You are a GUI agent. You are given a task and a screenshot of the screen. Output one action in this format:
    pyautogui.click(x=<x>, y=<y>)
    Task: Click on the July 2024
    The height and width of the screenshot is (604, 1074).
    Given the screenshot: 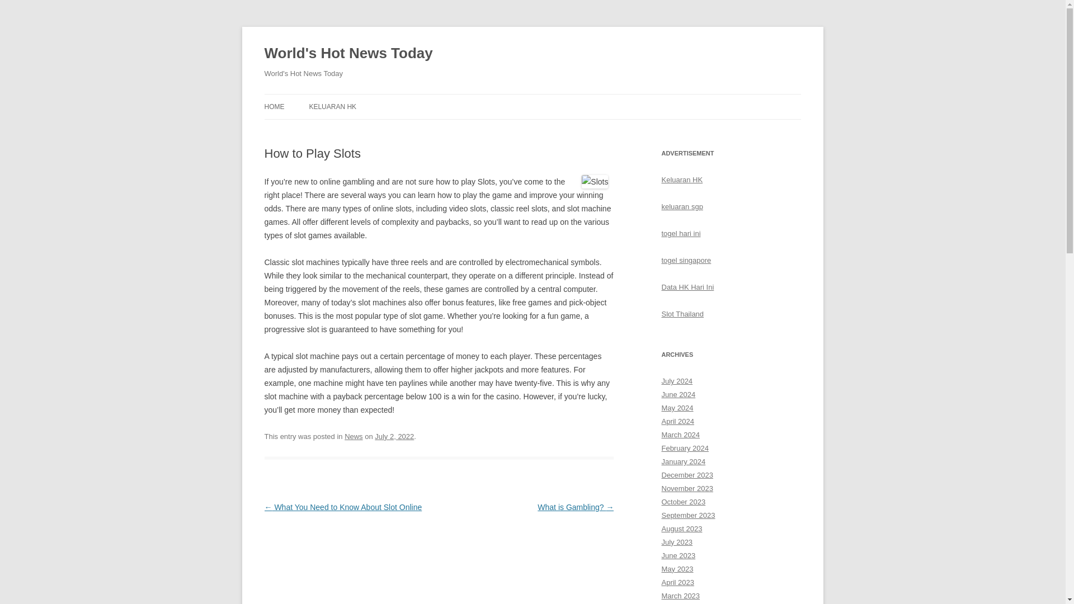 What is the action you would take?
    pyautogui.click(x=677, y=381)
    